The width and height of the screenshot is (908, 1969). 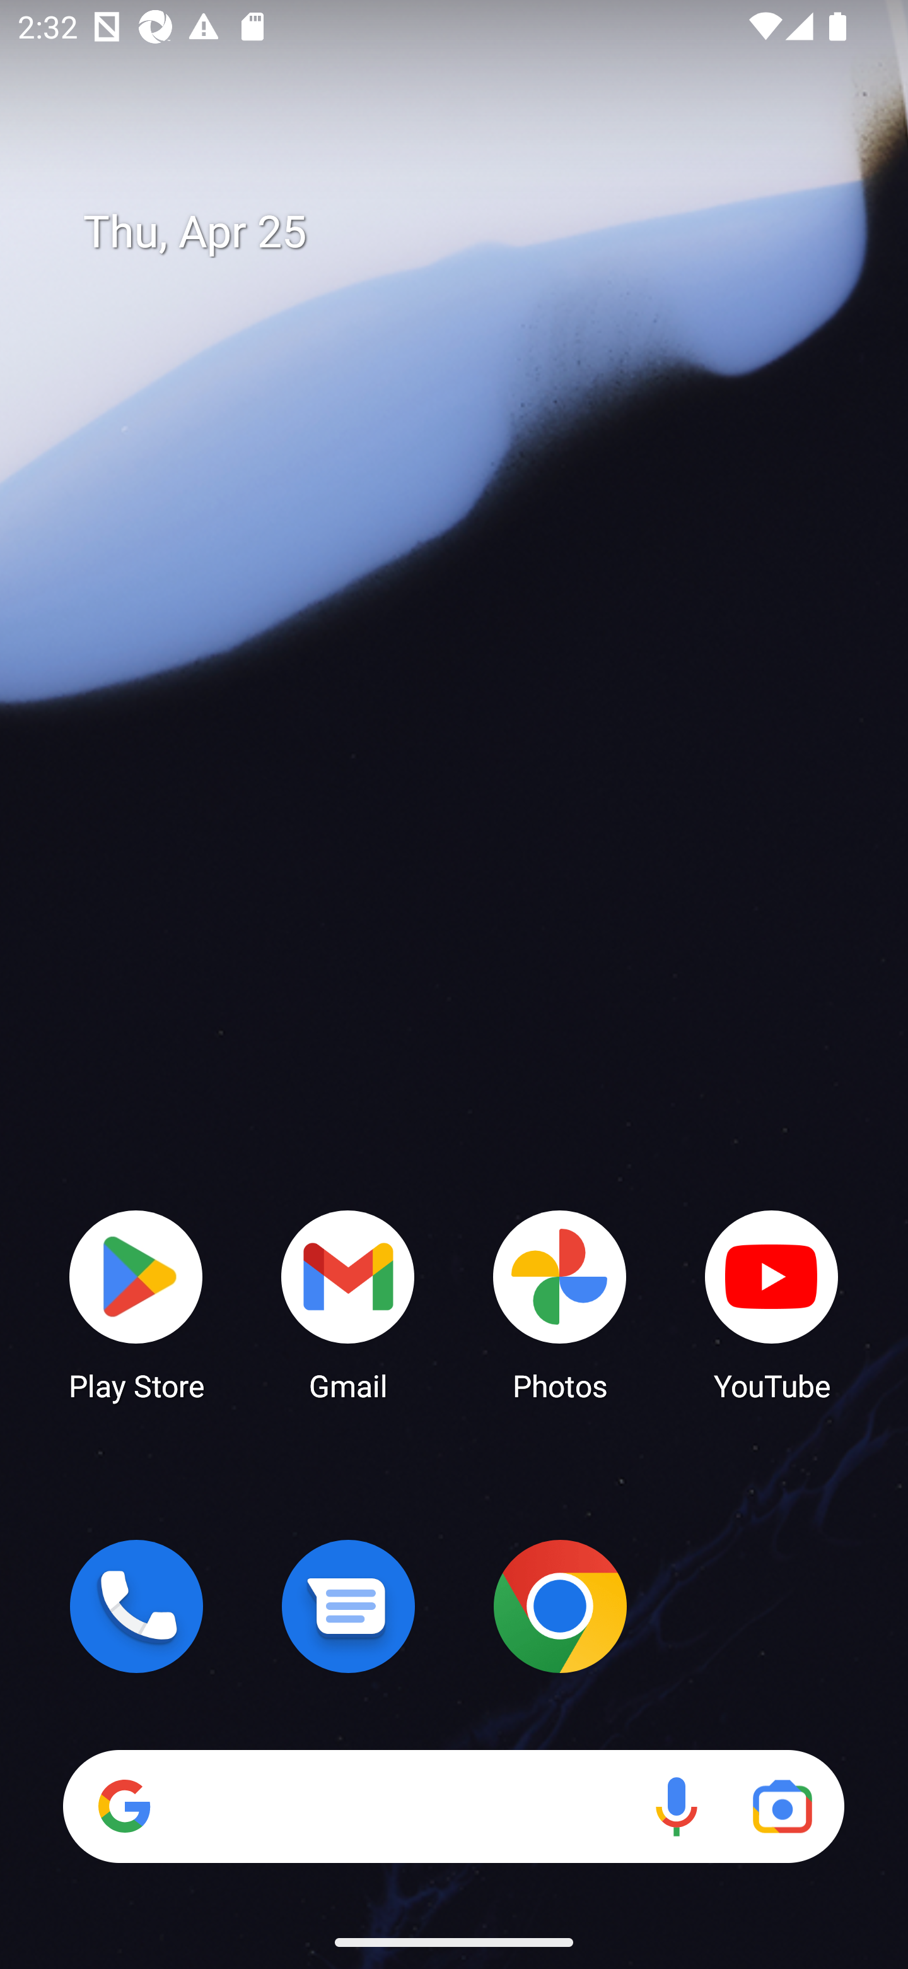 I want to click on Play Store, so click(x=136, y=1304).